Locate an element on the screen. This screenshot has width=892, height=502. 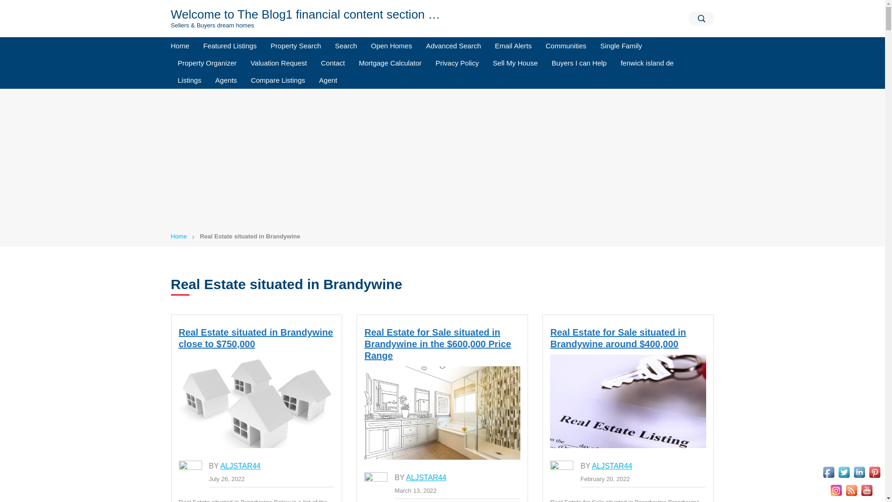
Communities is located at coordinates (566, 46).